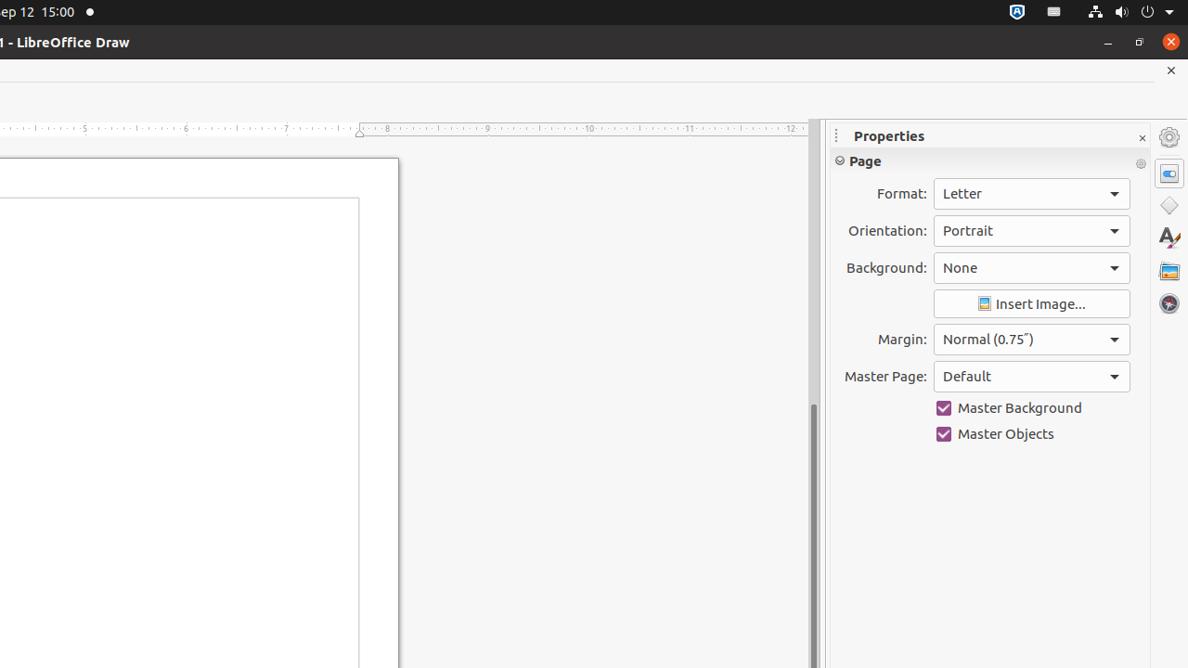 The image size is (1188, 668). I want to click on :1.21/StatusNotifierItem, so click(1054, 13).